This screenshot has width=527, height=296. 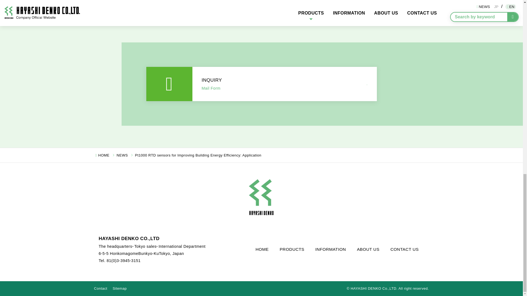 I want to click on Sitemap, so click(x=119, y=288).